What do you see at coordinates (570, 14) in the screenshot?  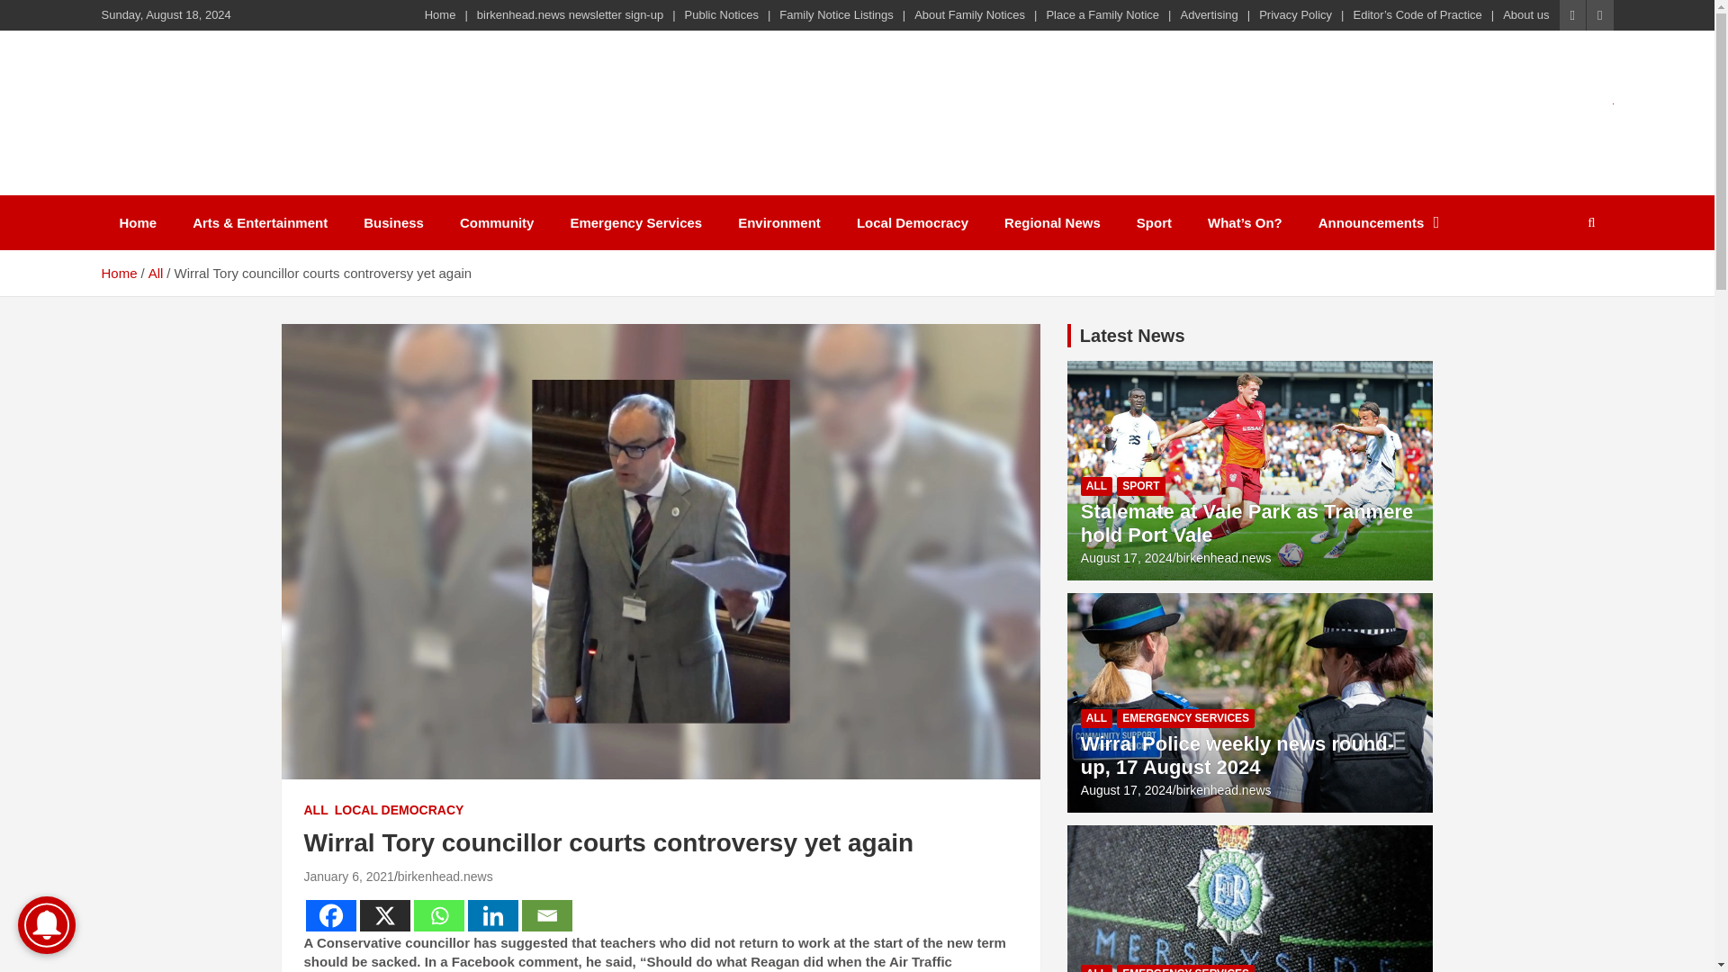 I see `birkenhead.news newsletter sign-up` at bounding box center [570, 14].